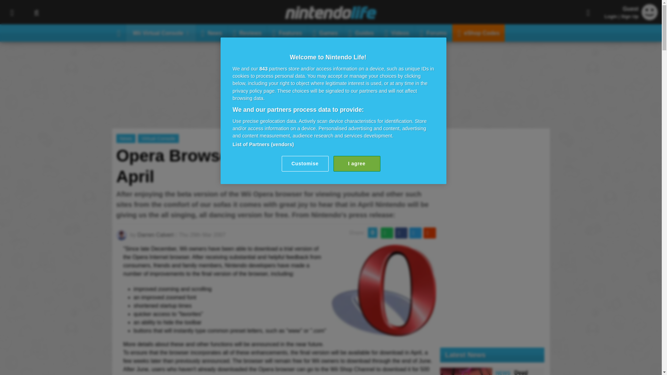 The height and width of the screenshot is (375, 667). I want to click on Nintendo Life, so click(331, 12).